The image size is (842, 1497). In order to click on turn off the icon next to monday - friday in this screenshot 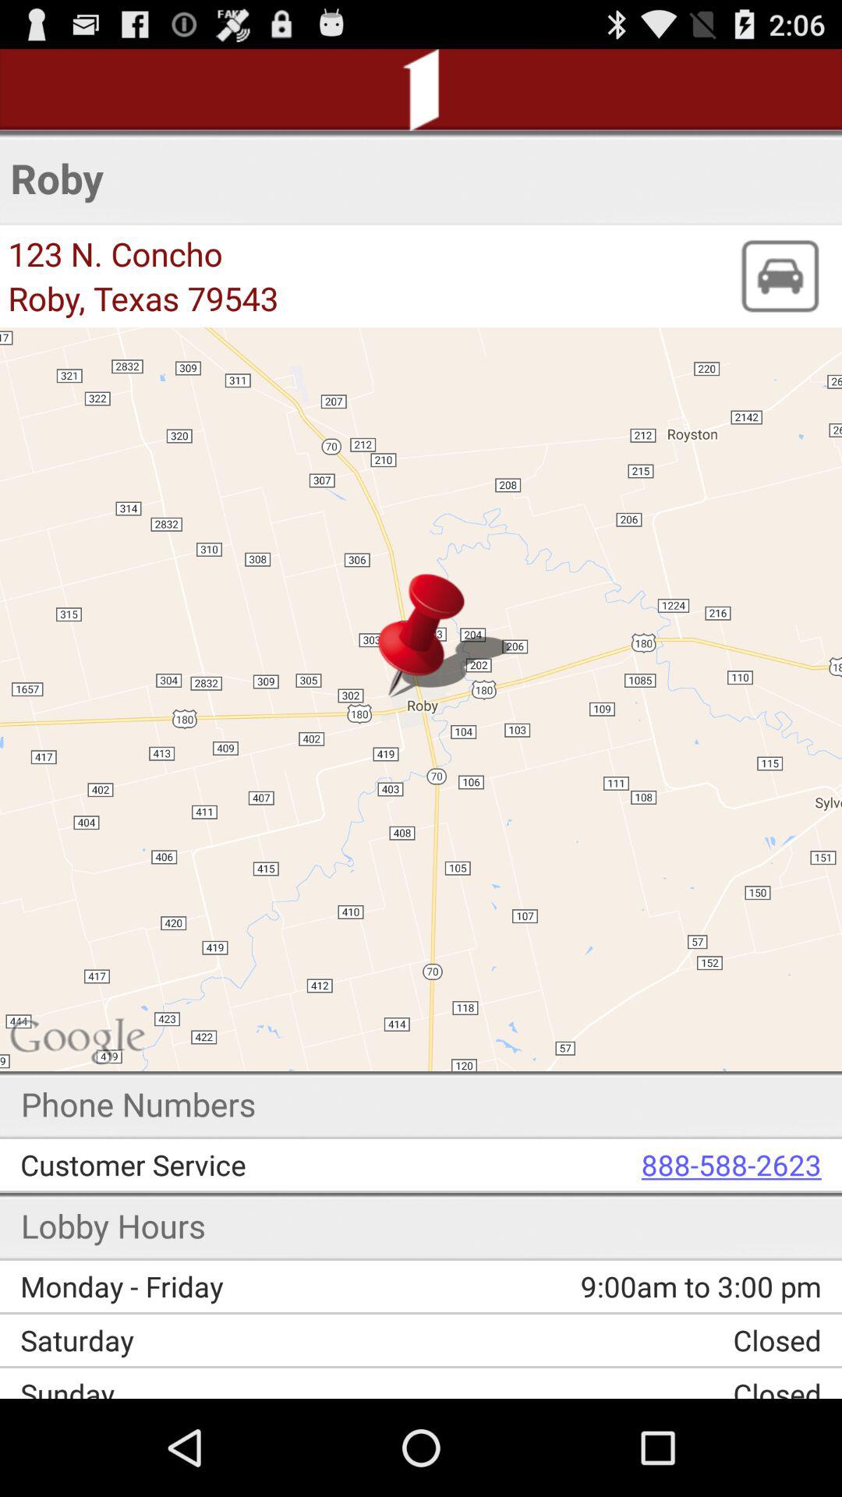, I will do `click(611, 1286)`.